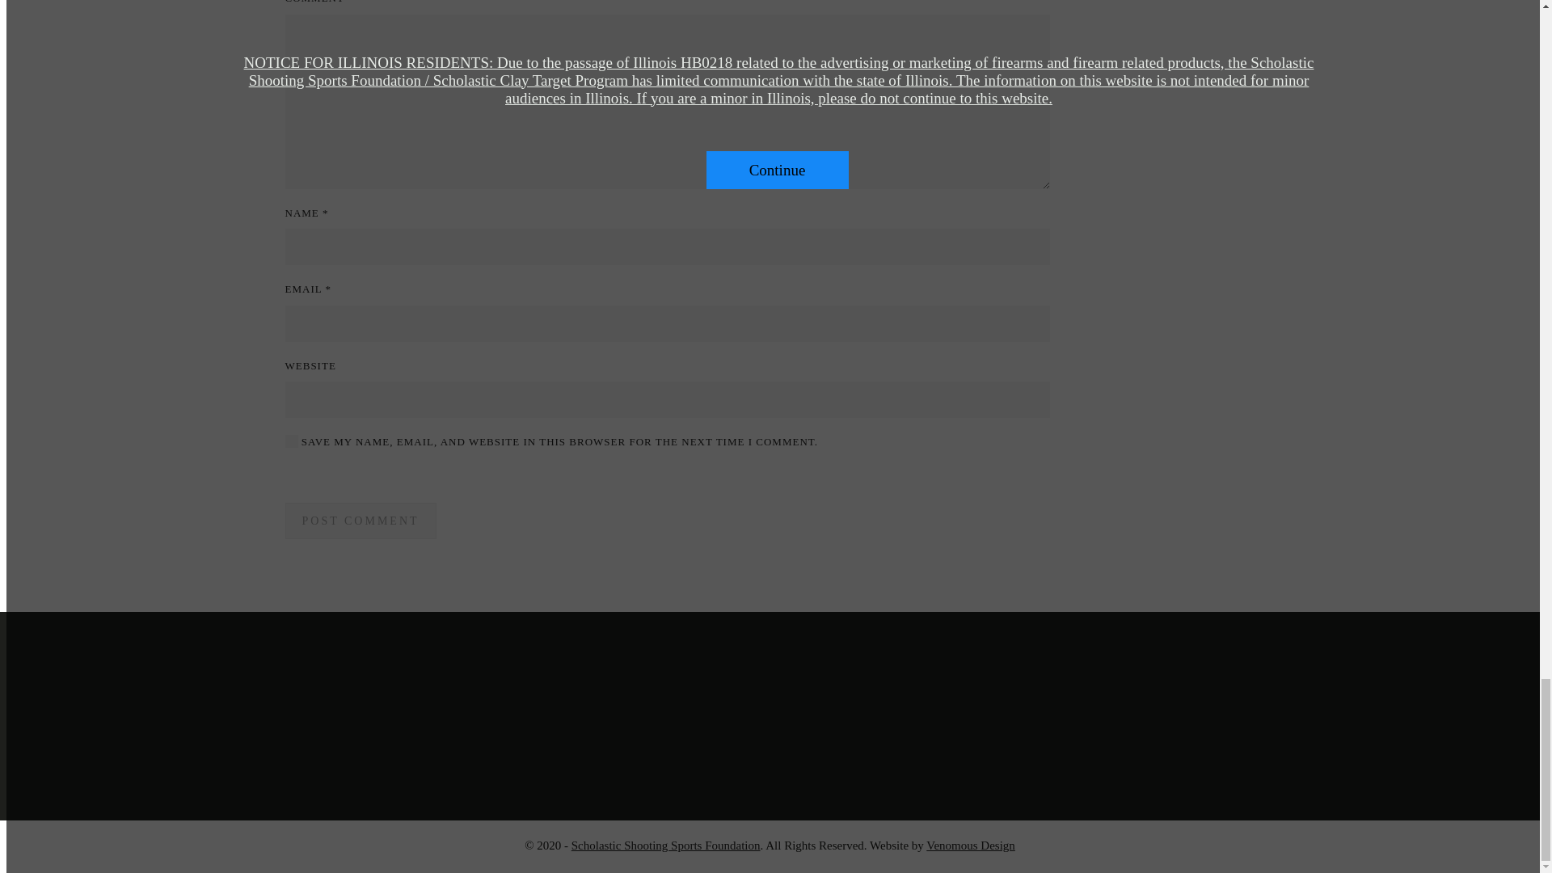  I want to click on yes, so click(291, 441).